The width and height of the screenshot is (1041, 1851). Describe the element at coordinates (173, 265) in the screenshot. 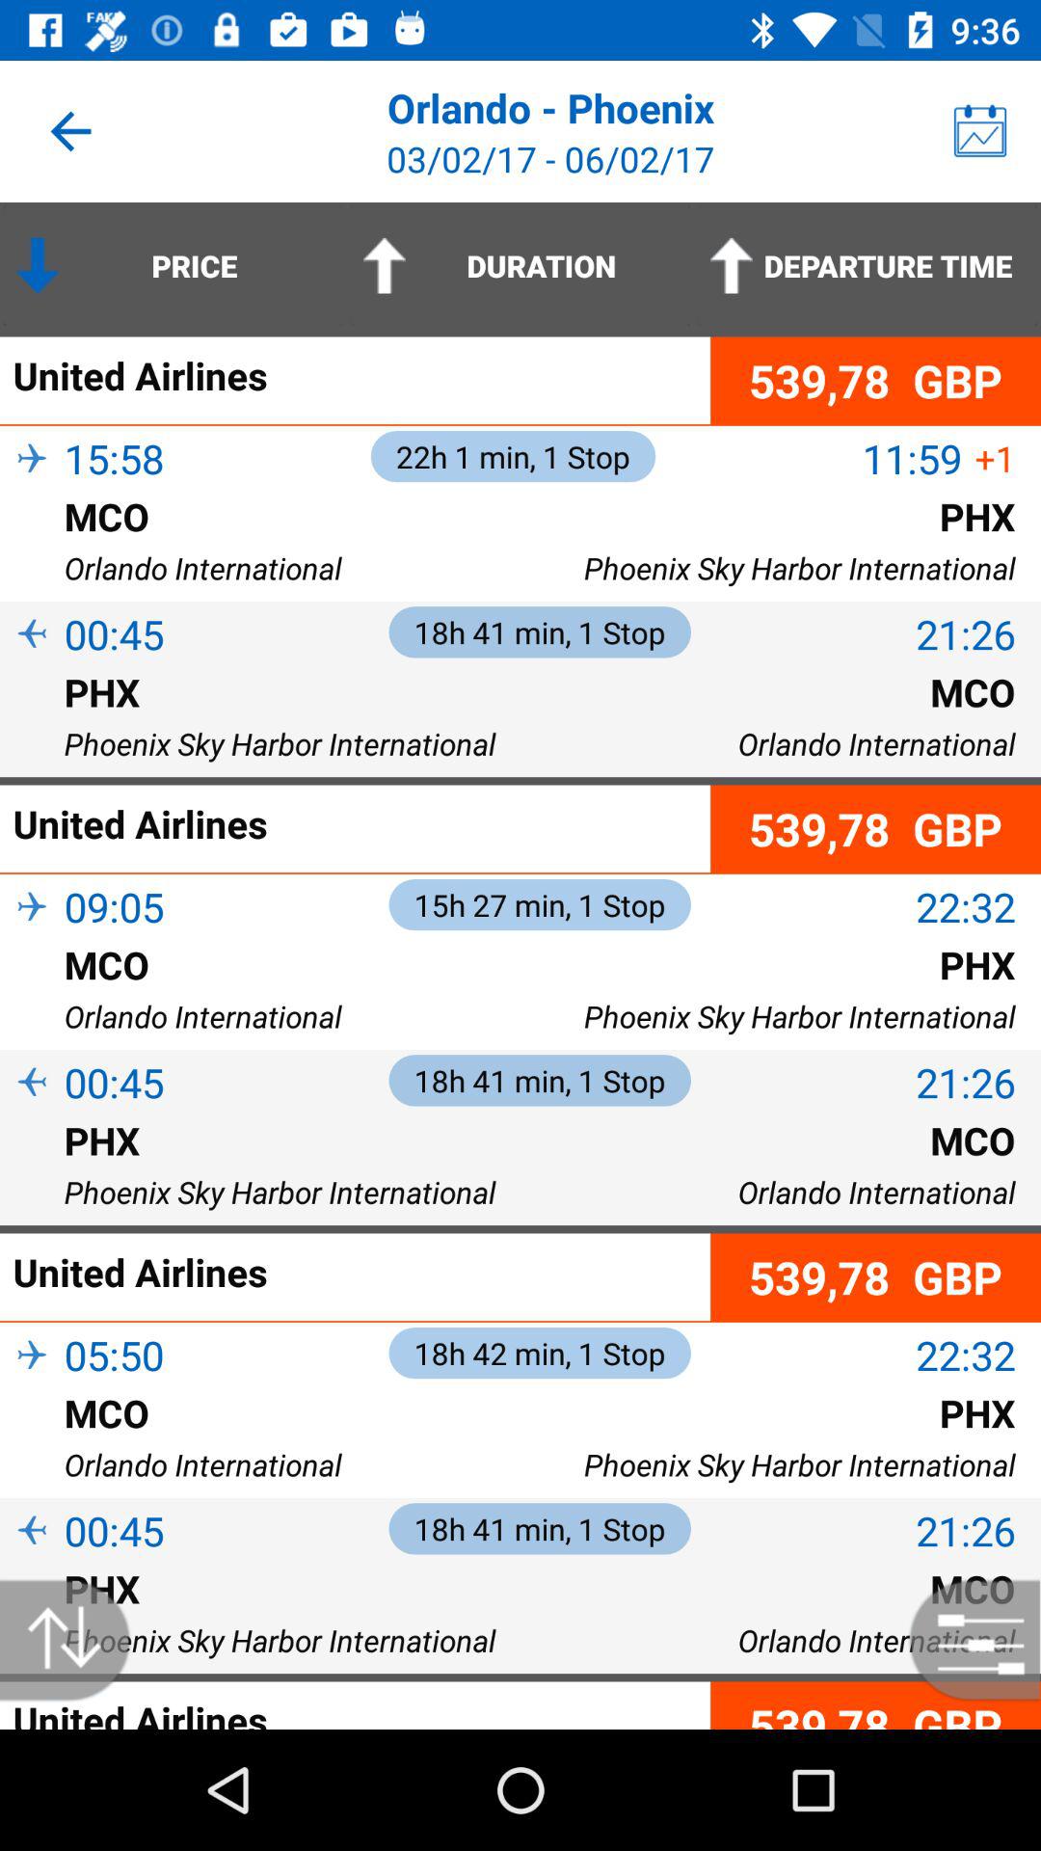

I see `tap the price` at that location.